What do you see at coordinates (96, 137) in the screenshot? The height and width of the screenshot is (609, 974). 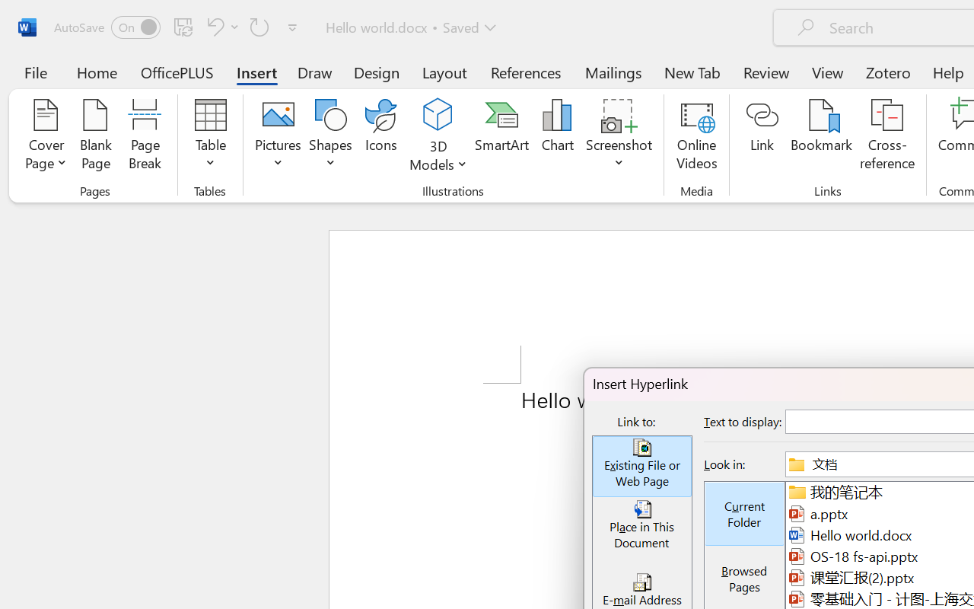 I see `Blank Page` at bounding box center [96, 137].